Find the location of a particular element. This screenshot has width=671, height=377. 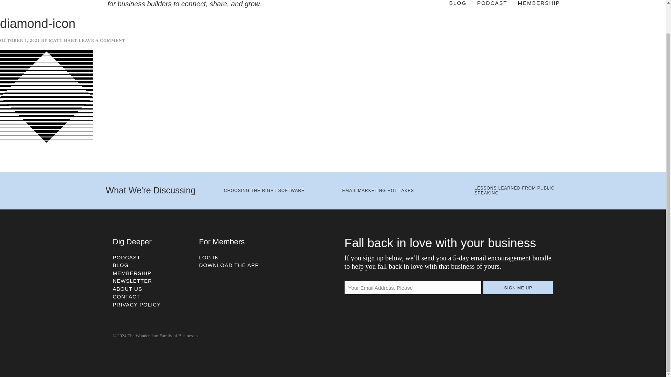

ABOUT US is located at coordinates (127, 288).